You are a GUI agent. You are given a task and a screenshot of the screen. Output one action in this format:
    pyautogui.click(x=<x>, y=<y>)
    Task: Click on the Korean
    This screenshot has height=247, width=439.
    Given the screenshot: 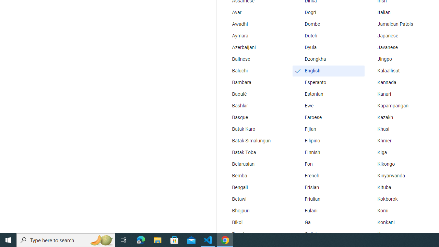 What is the action you would take?
    pyautogui.click(x=401, y=234)
    